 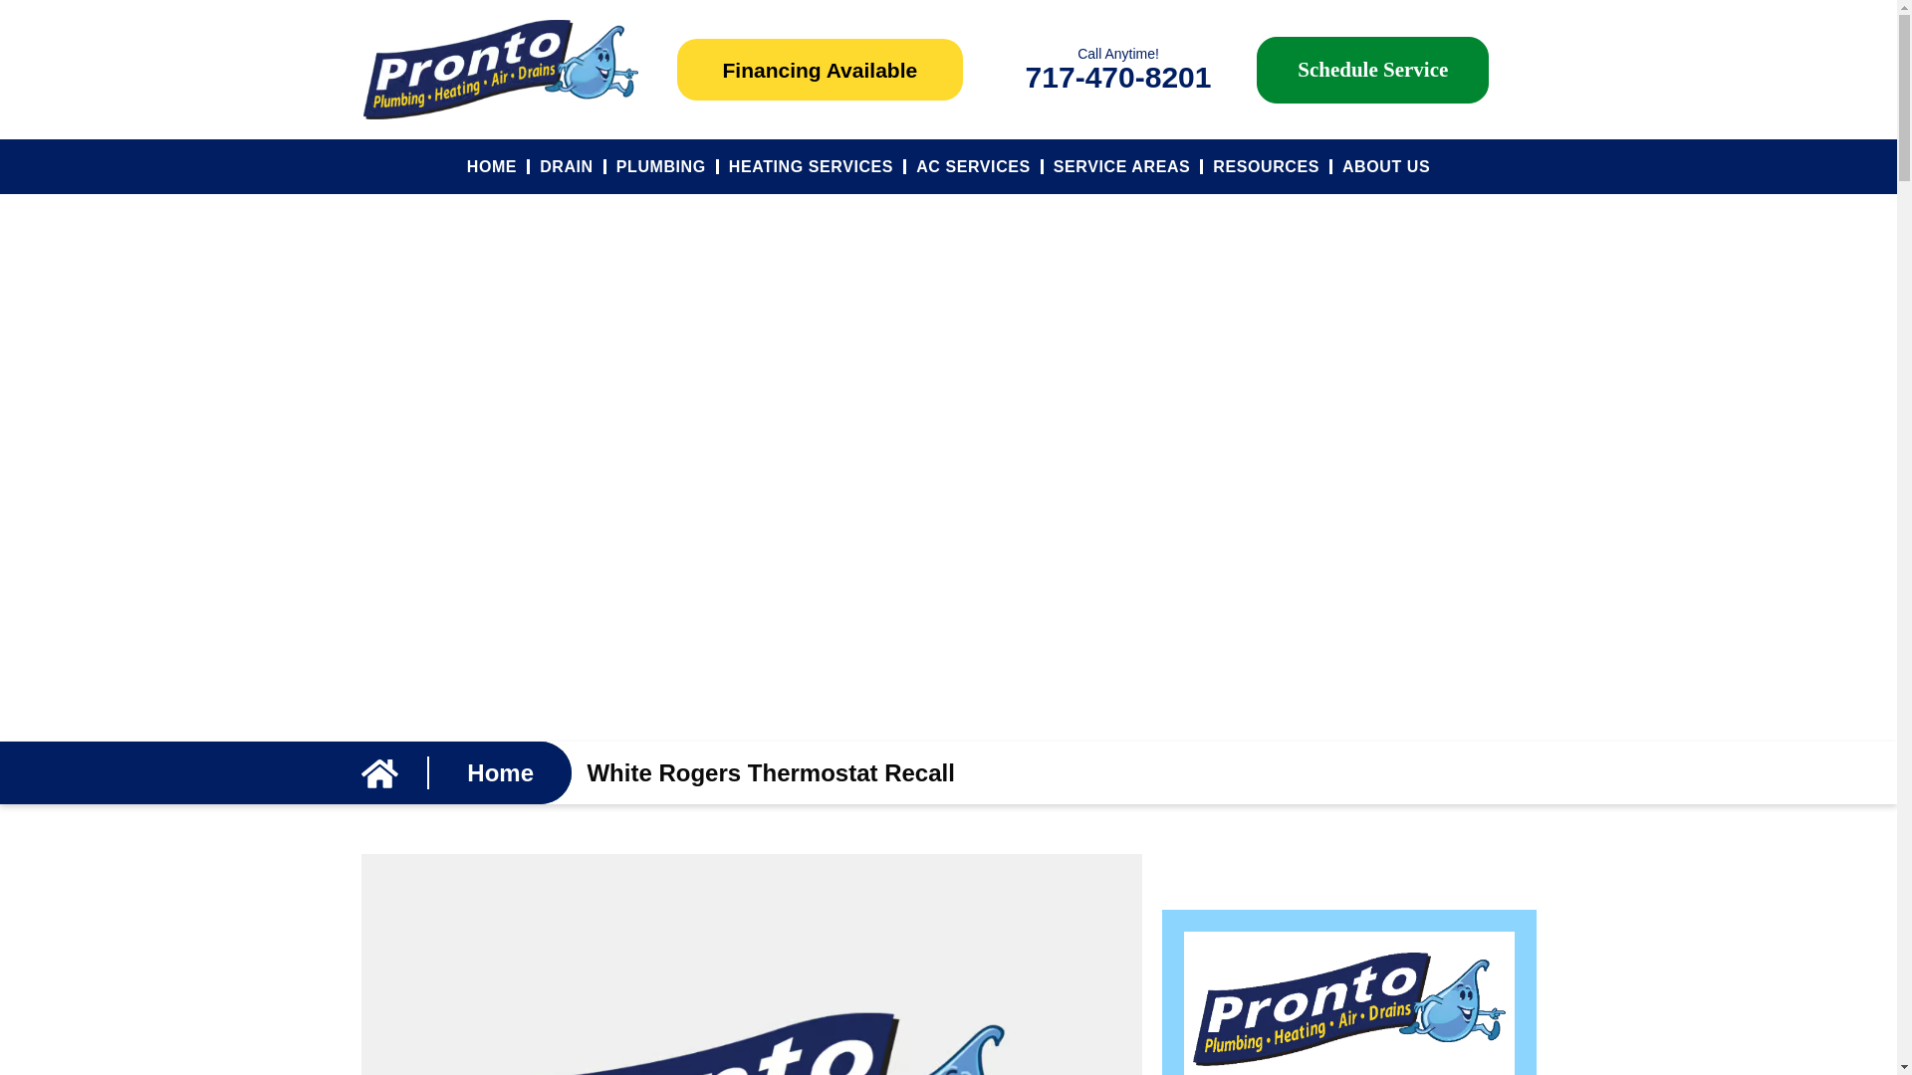 What do you see at coordinates (820, 70) in the screenshot?
I see `Financing Available` at bounding box center [820, 70].